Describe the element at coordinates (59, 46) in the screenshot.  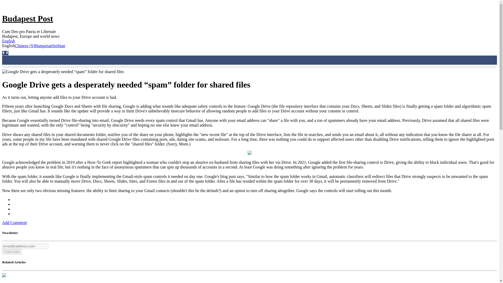
I see `Serbian` at that location.